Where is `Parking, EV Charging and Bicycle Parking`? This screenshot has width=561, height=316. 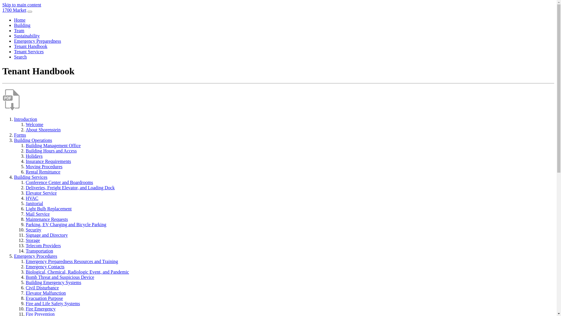
Parking, EV Charging and Bicycle Parking is located at coordinates (66, 224).